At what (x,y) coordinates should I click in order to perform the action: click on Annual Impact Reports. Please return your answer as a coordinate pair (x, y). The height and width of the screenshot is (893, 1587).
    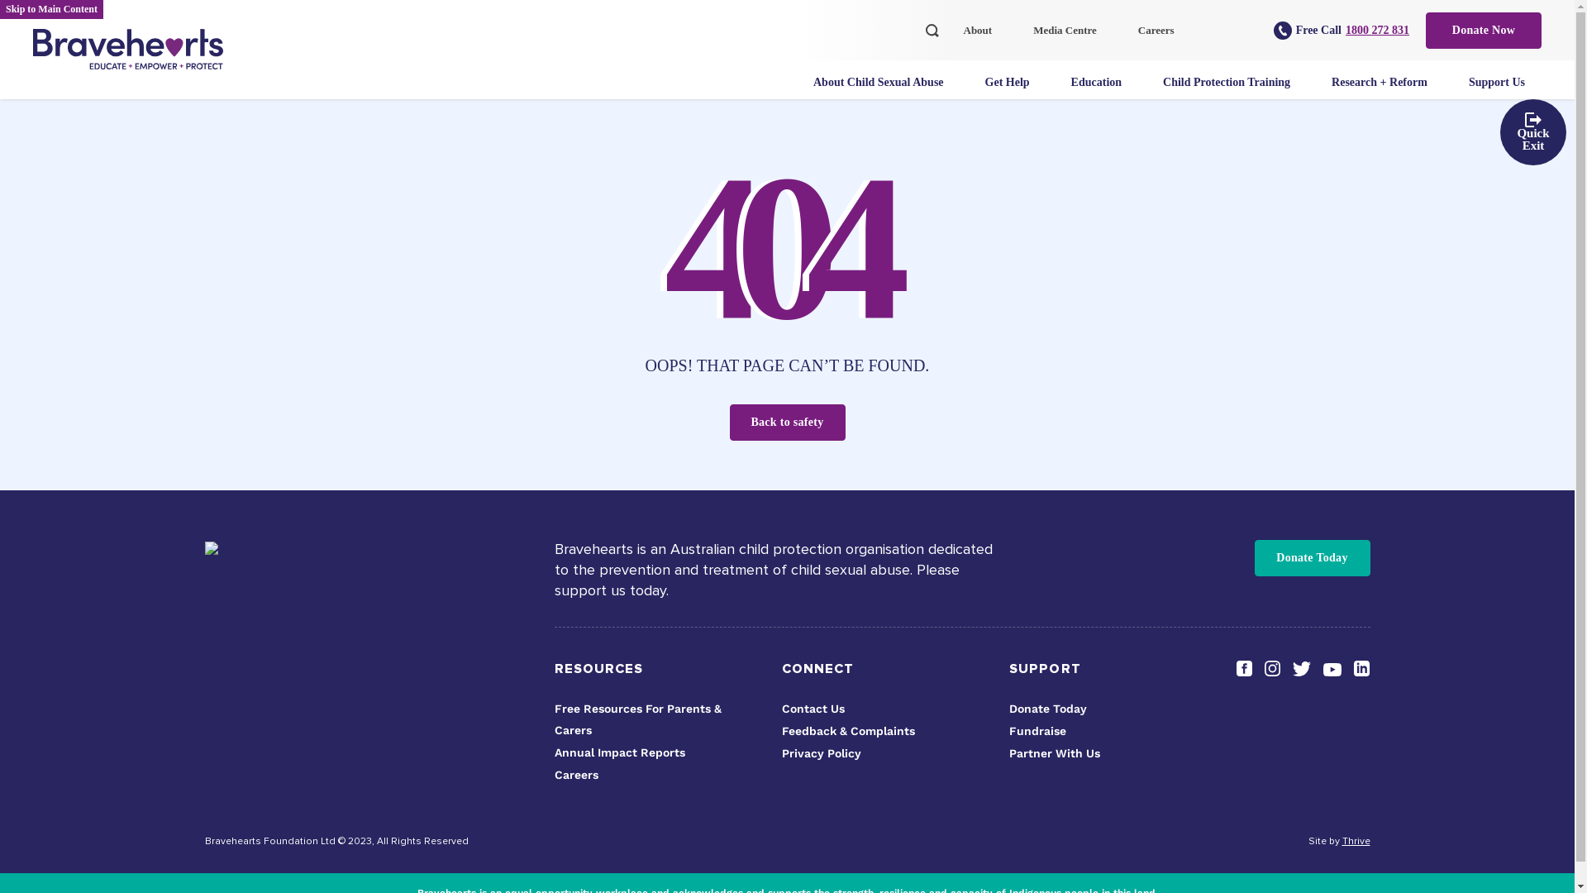
    Looking at the image, I should click on (619, 752).